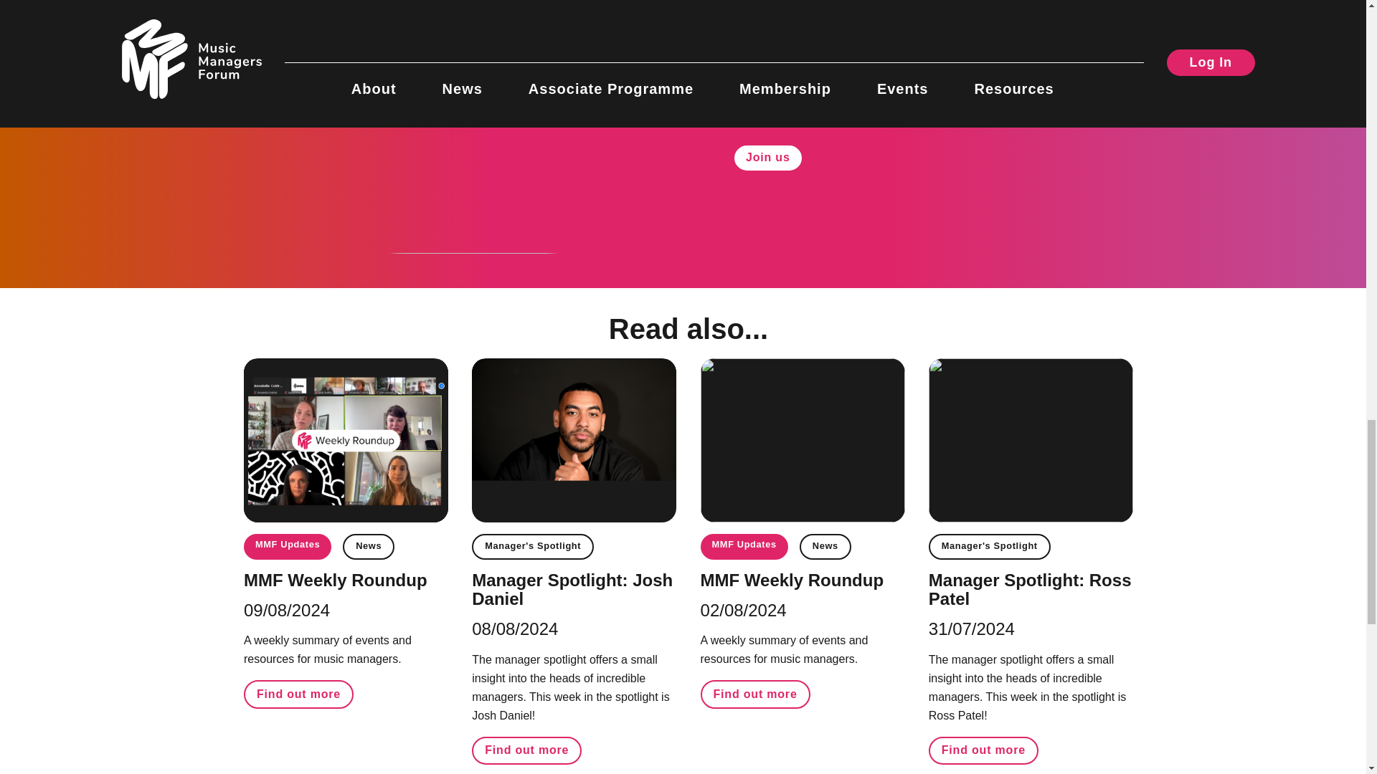  I want to click on Manager's Spotlight, so click(532, 546).